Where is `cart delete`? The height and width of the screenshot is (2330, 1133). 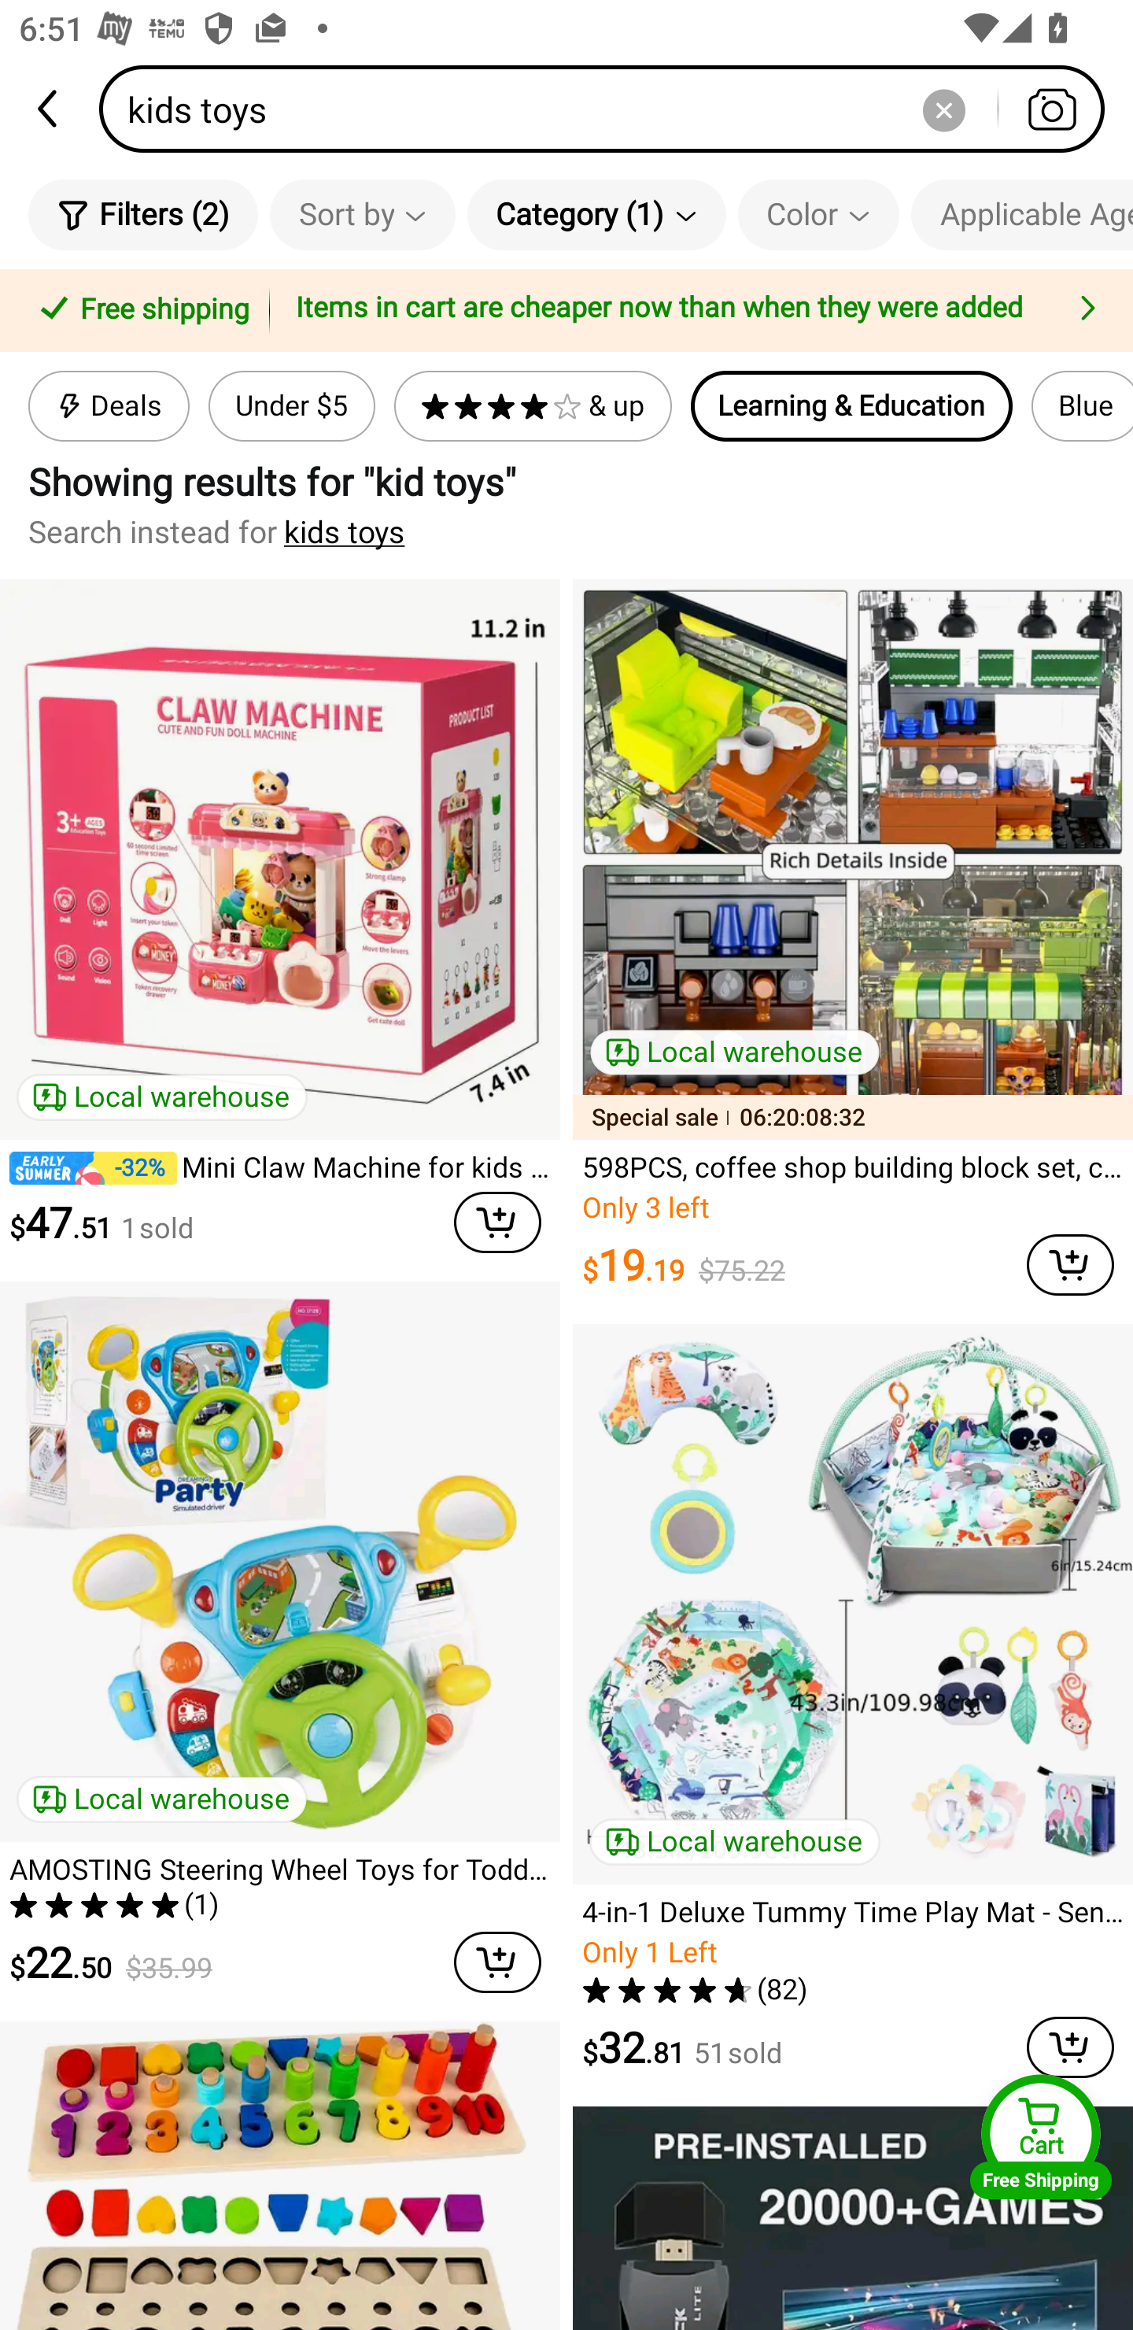
cart delete is located at coordinates (1070, 1264).